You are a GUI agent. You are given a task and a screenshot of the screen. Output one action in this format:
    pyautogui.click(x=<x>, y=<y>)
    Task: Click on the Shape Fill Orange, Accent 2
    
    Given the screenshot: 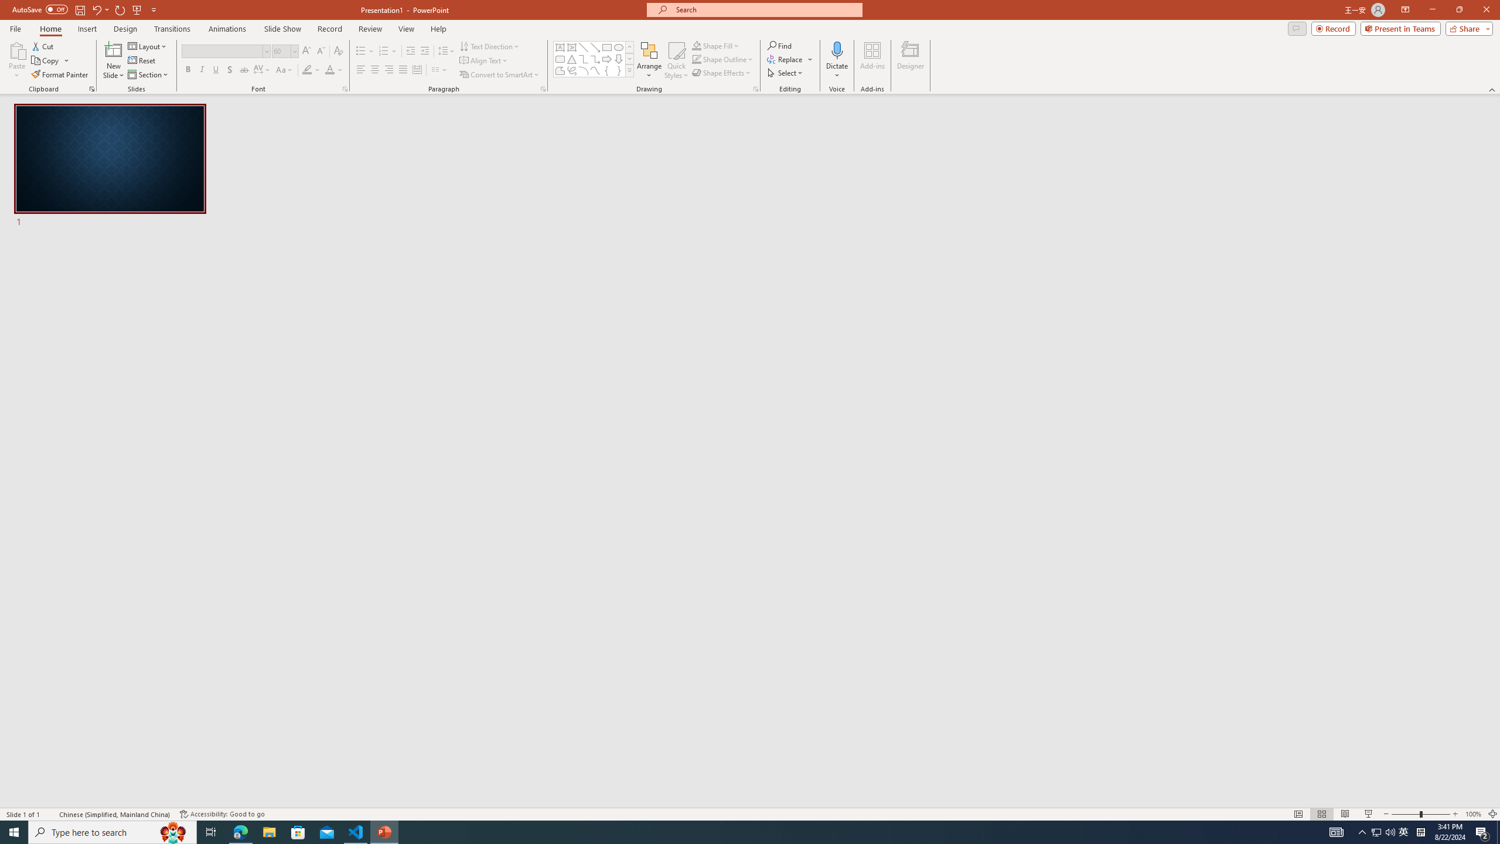 What is the action you would take?
    pyautogui.click(x=696, y=46)
    